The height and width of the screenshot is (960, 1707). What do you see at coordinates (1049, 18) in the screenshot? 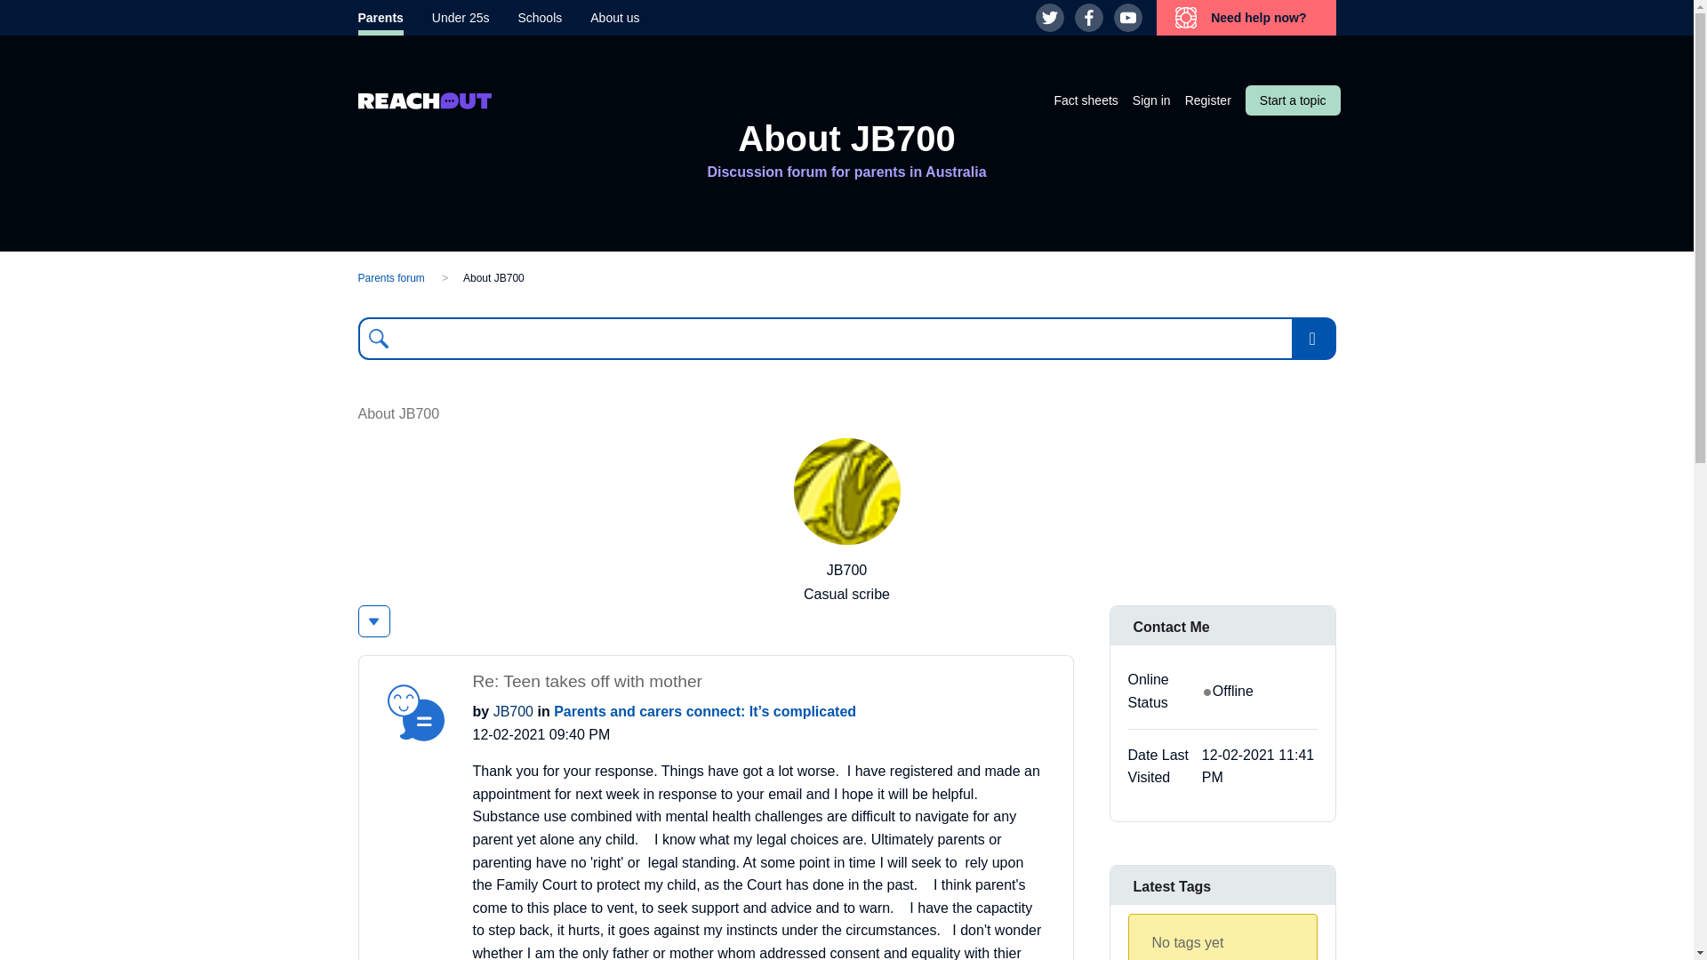
I see `Twitter` at bounding box center [1049, 18].